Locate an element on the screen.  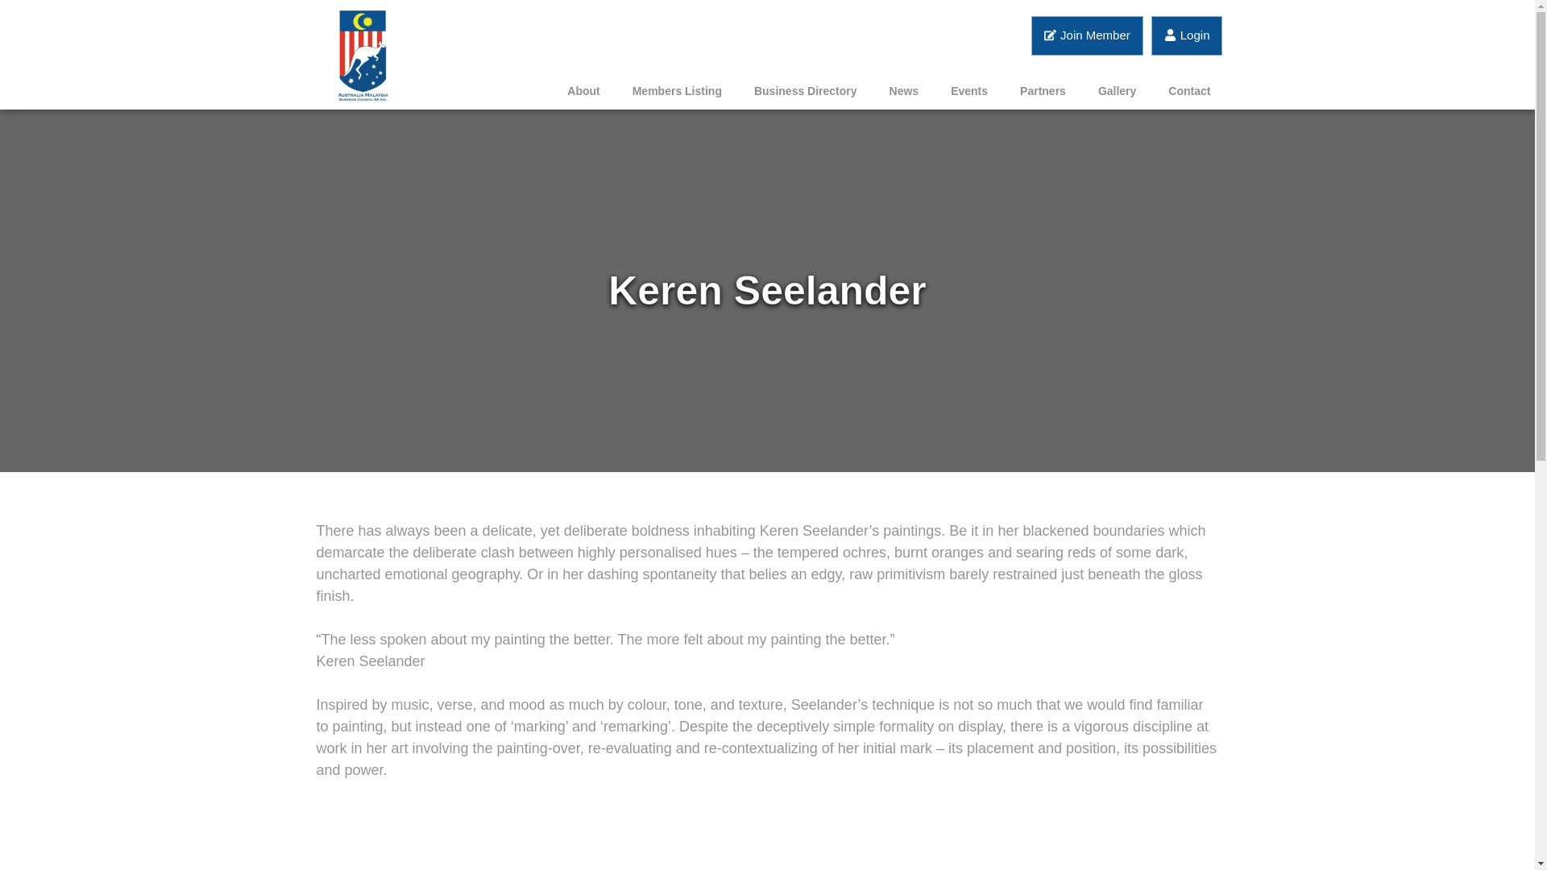
About is located at coordinates (583, 90).